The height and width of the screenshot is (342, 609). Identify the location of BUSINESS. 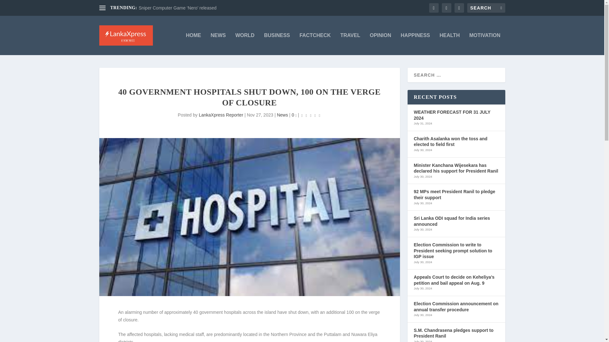
(277, 44).